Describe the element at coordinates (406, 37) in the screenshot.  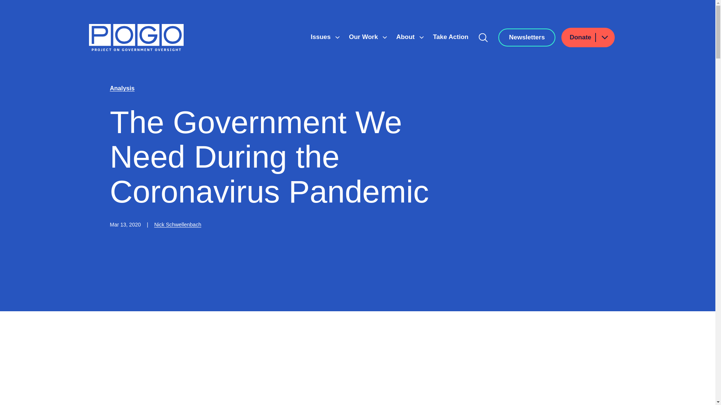
I see `About` at that location.